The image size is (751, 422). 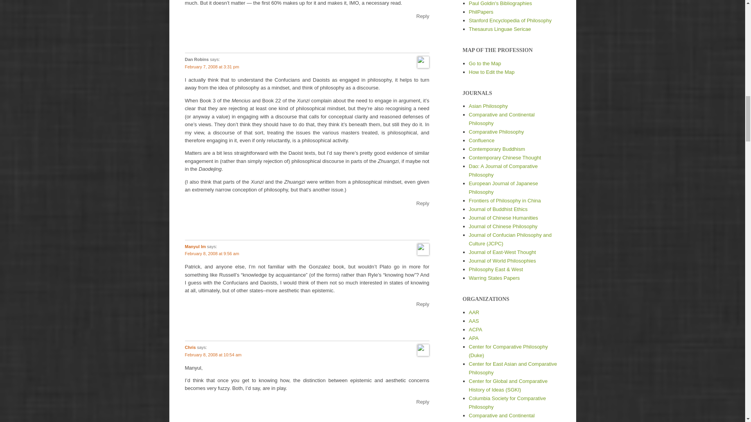 I want to click on Reply, so click(x=422, y=16).